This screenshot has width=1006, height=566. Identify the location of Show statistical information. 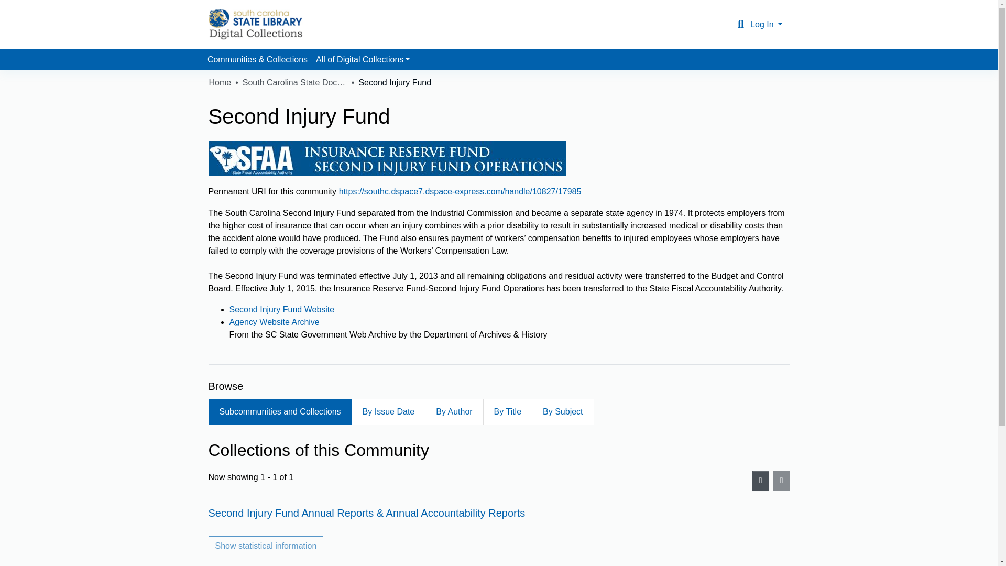
(266, 546).